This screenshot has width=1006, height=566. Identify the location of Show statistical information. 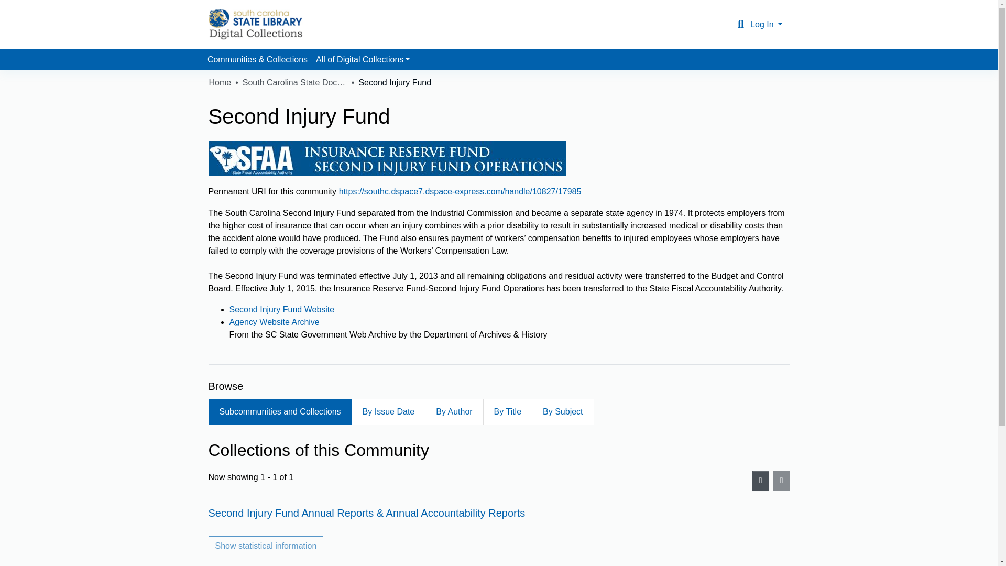
(266, 546).